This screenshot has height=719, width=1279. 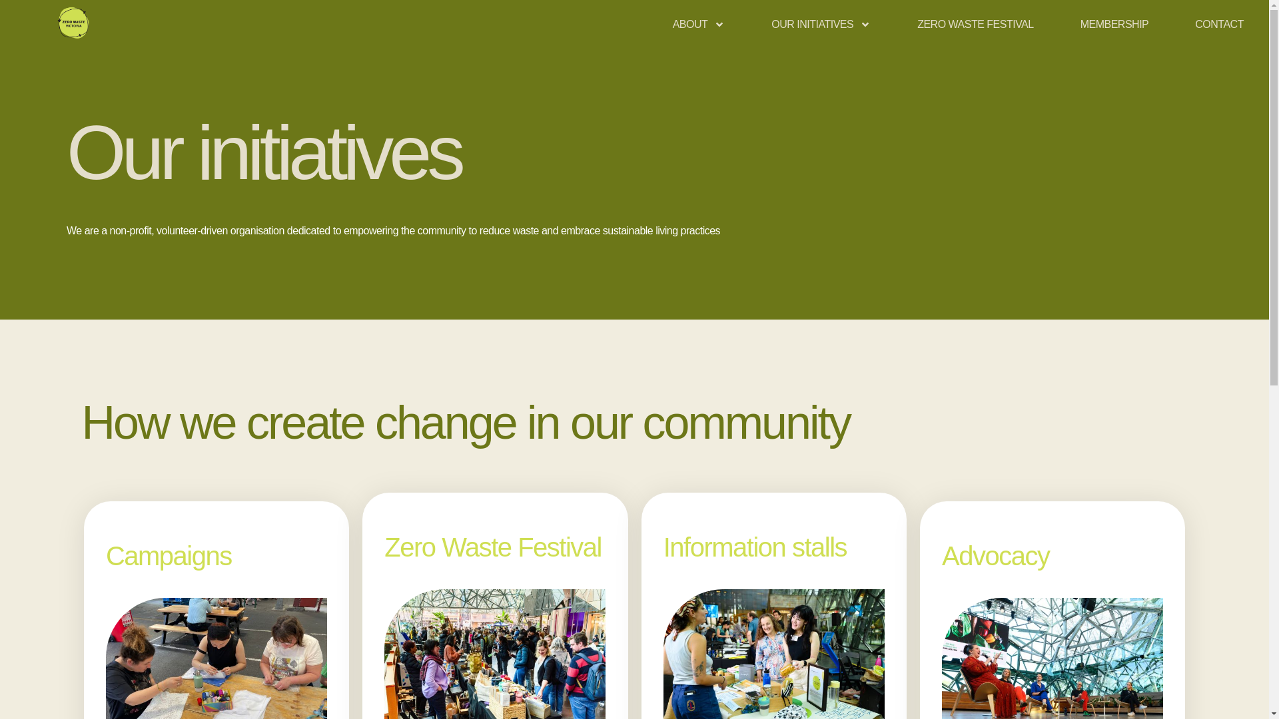 I want to click on ABOUT, so click(x=698, y=24).